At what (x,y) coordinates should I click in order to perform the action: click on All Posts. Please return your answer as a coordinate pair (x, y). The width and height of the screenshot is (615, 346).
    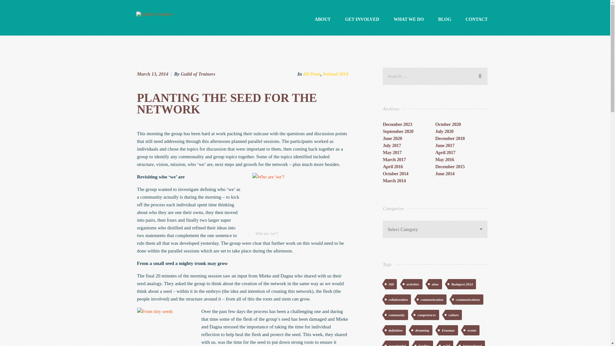
    Looking at the image, I should click on (312, 74).